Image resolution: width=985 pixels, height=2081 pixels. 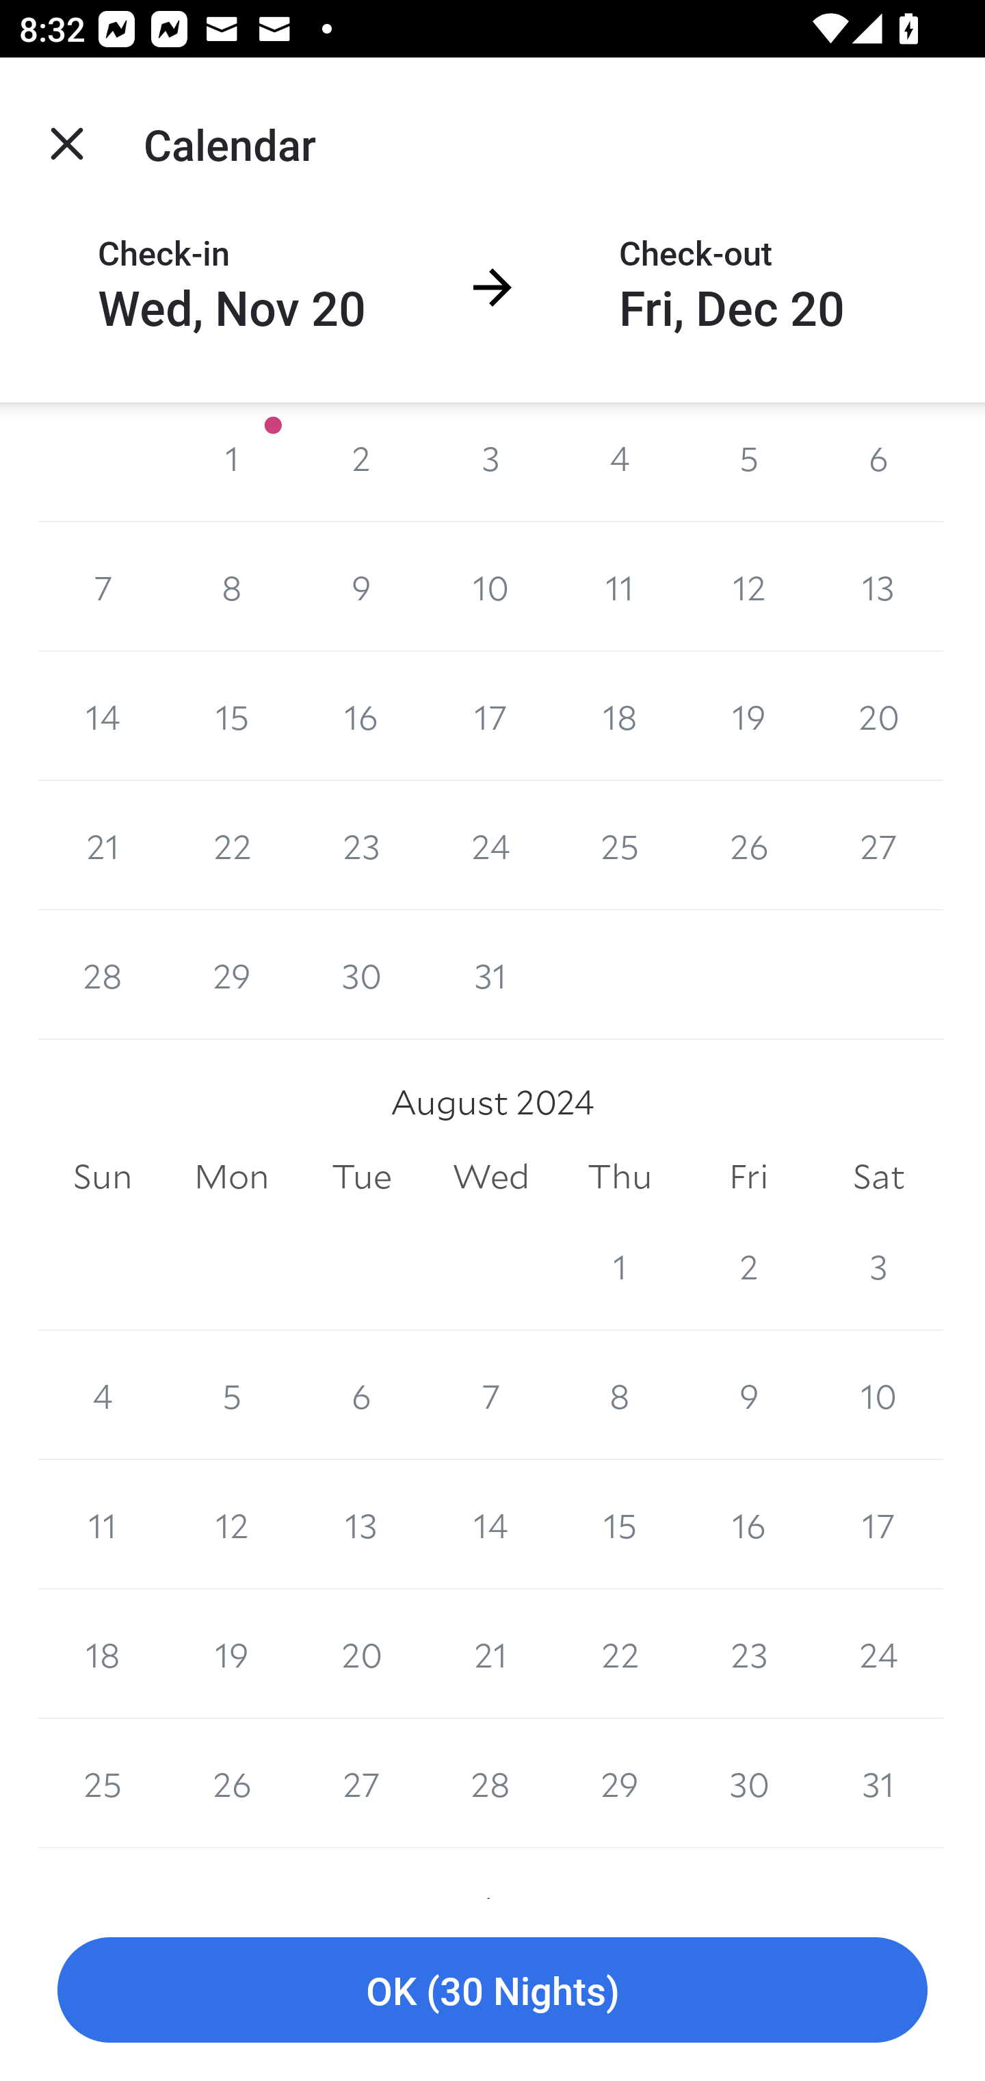 I want to click on 14 14 August 2024, so click(x=491, y=1525).